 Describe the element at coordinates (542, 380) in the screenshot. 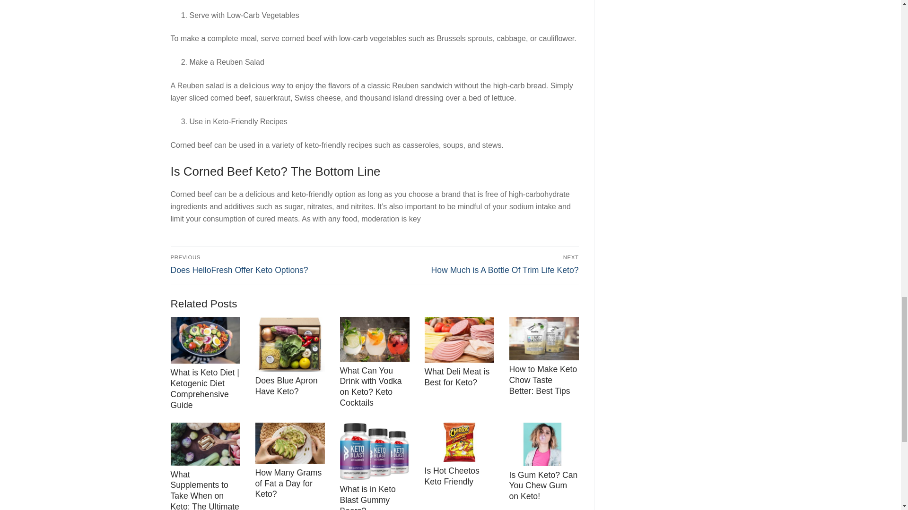

I see `Does Blue Apron Have Keto?` at that location.